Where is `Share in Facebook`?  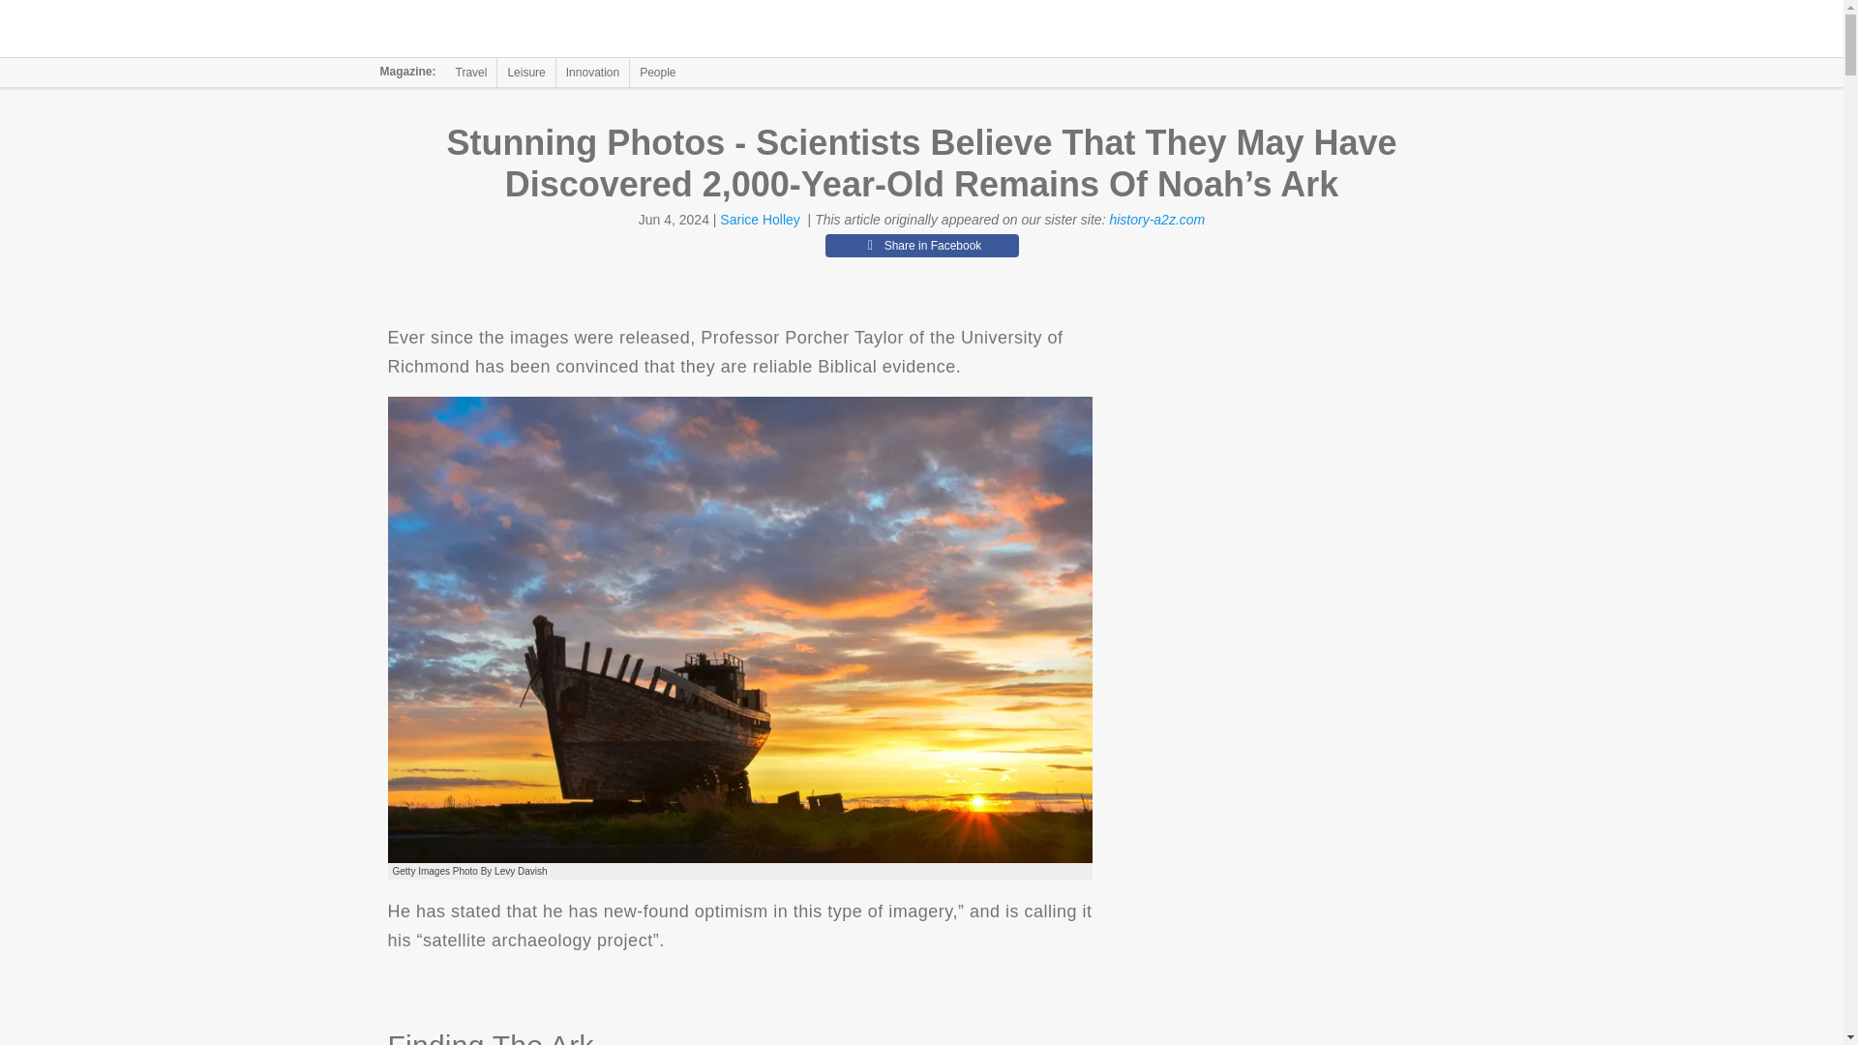 Share in Facebook is located at coordinates (921, 245).